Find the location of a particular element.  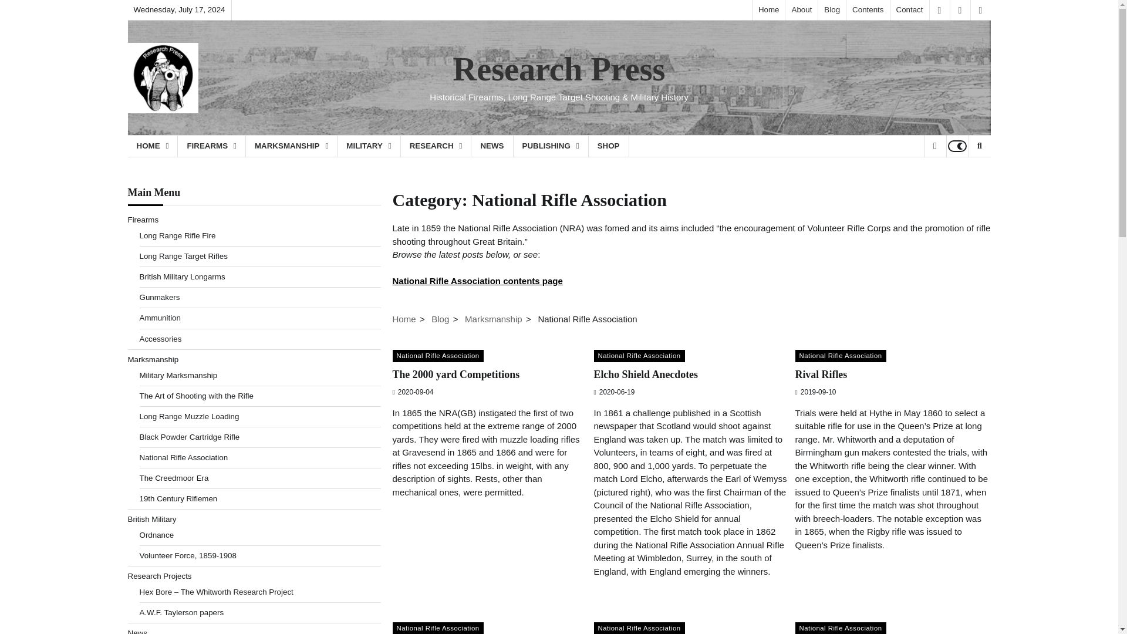

FIREARMS is located at coordinates (211, 146).